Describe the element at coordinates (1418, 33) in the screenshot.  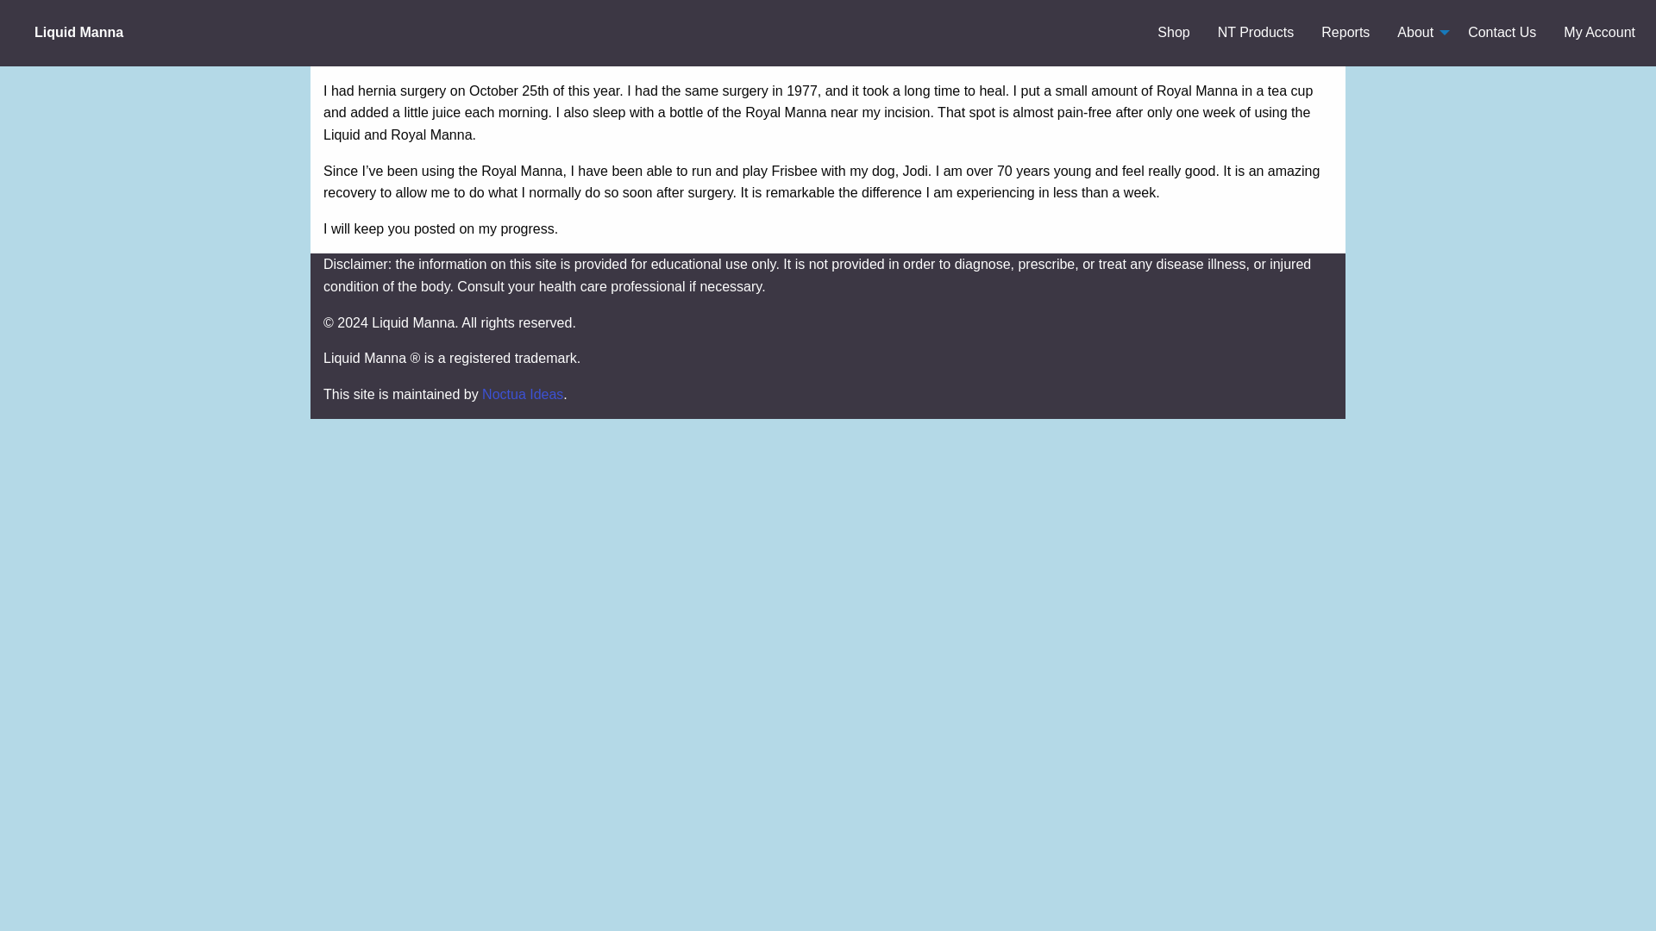
I see `About` at that location.